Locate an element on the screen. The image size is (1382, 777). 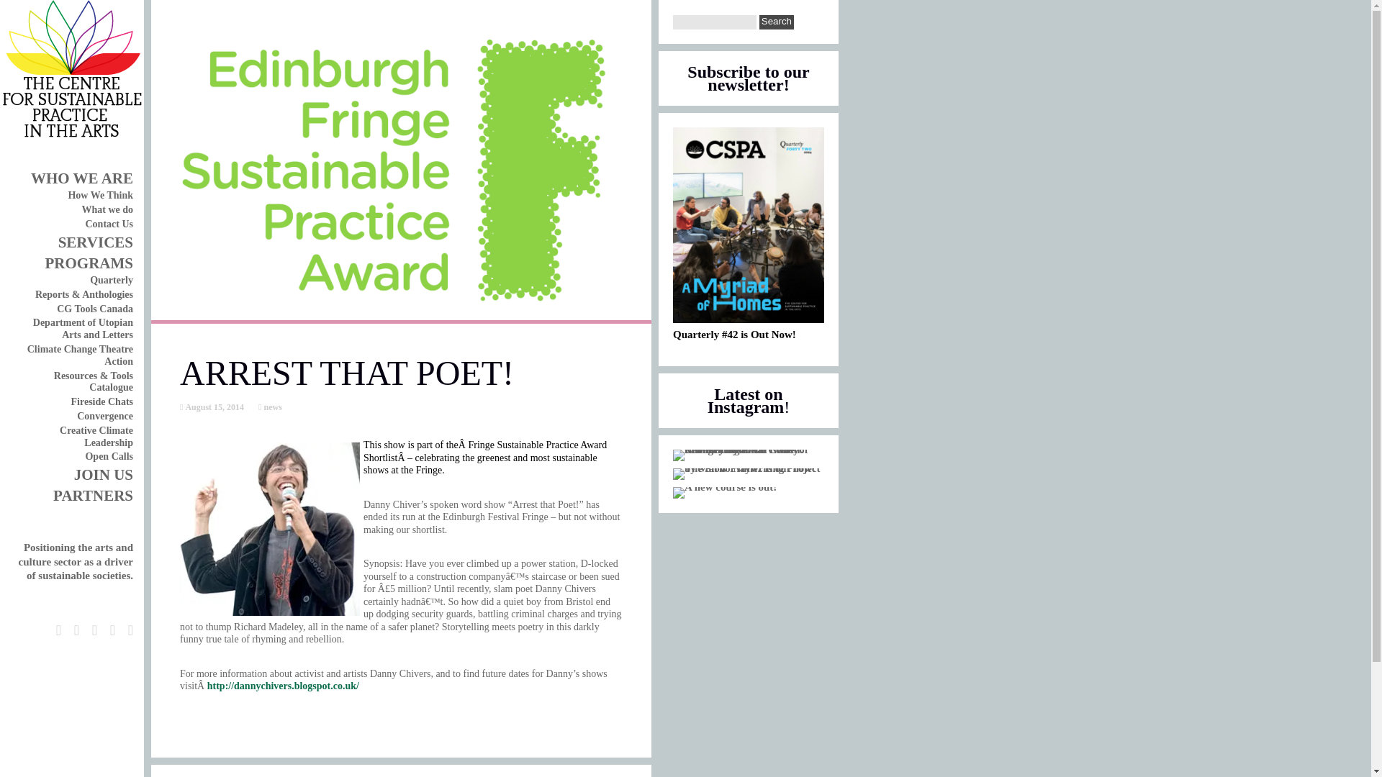
Search is located at coordinates (776, 22).